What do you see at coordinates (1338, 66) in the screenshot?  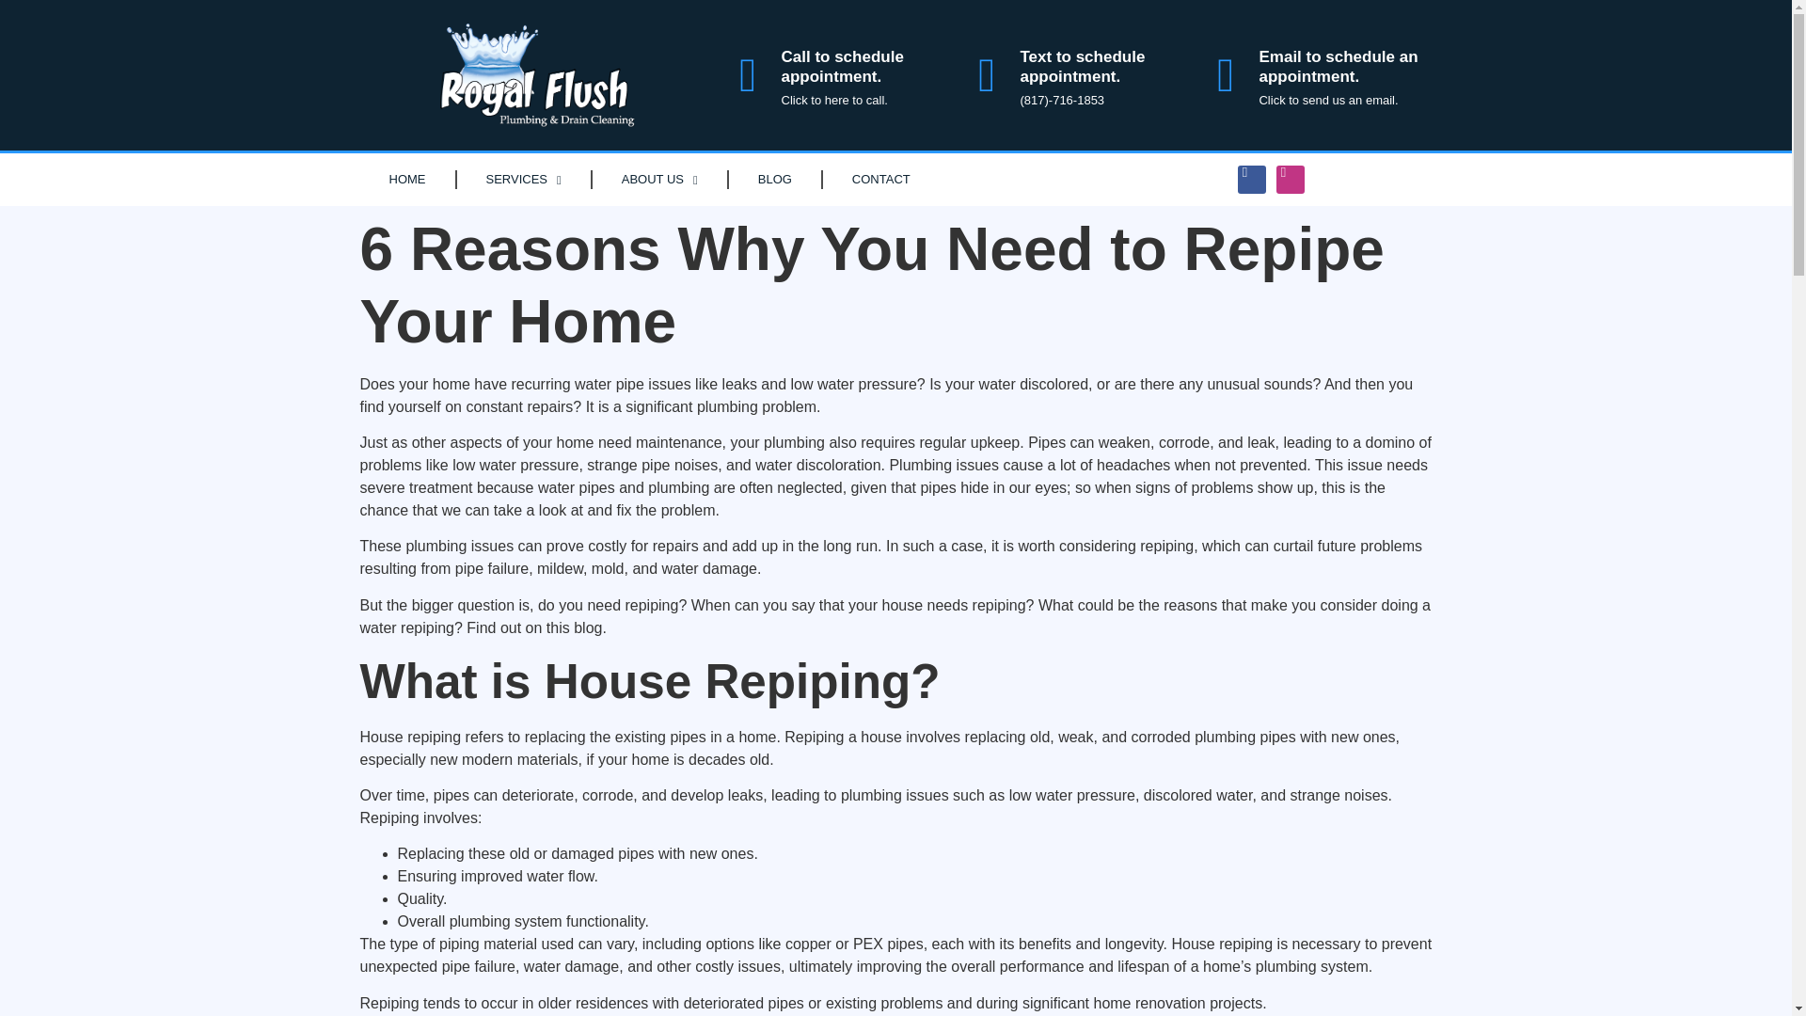 I see `Email to schedule an appointment.` at bounding box center [1338, 66].